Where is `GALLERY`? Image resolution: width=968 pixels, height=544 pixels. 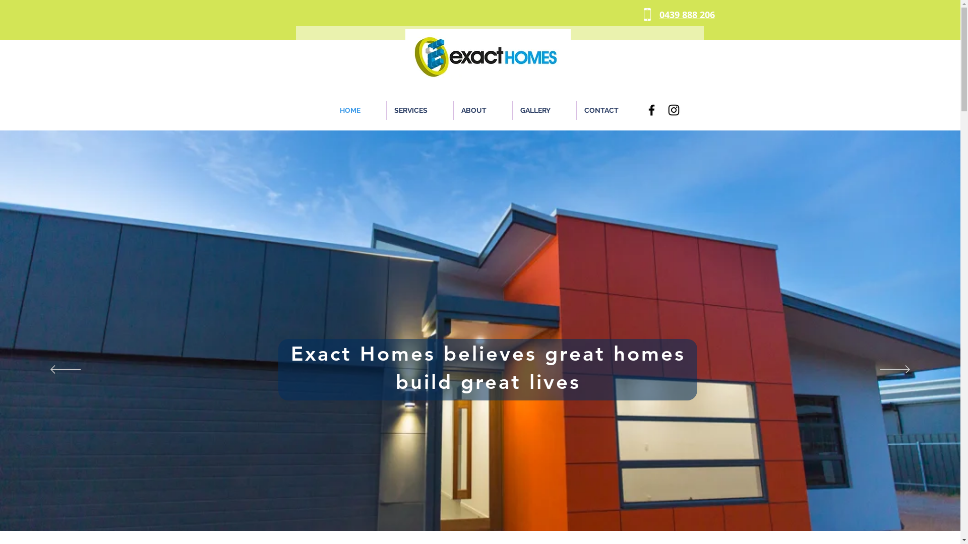 GALLERY is located at coordinates (544, 110).